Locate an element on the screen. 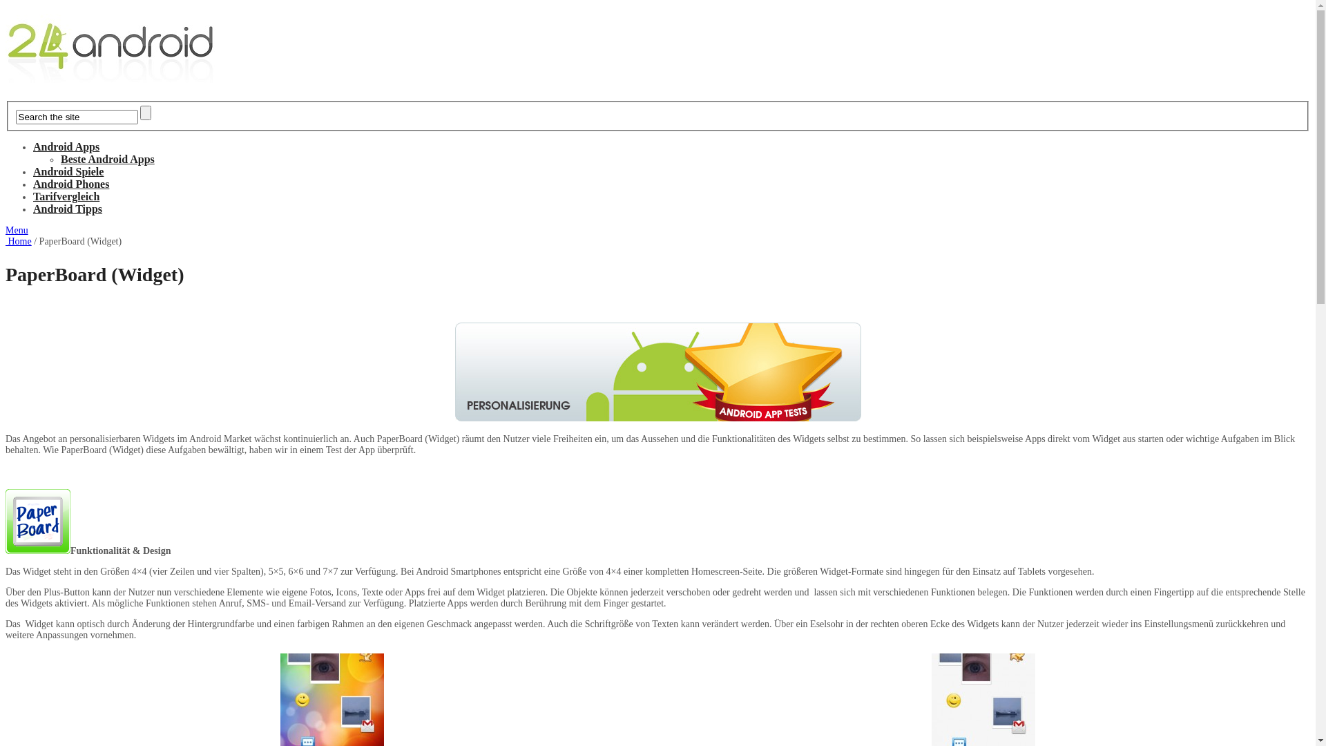  Android Tipps is located at coordinates (68, 209).